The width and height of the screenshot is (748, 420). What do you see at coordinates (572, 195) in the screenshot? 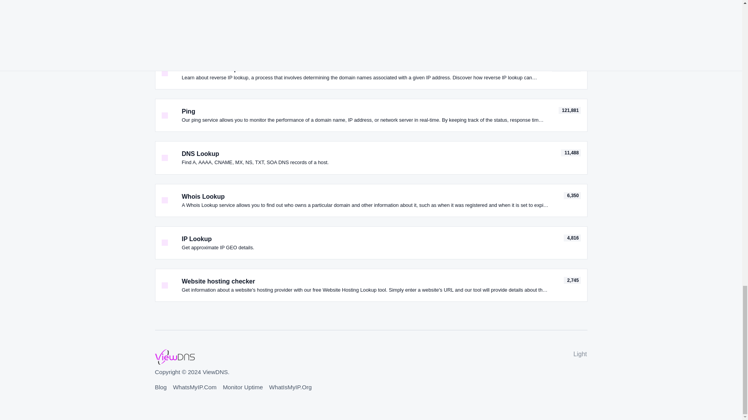
I see `Total views` at bounding box center [572, 195].